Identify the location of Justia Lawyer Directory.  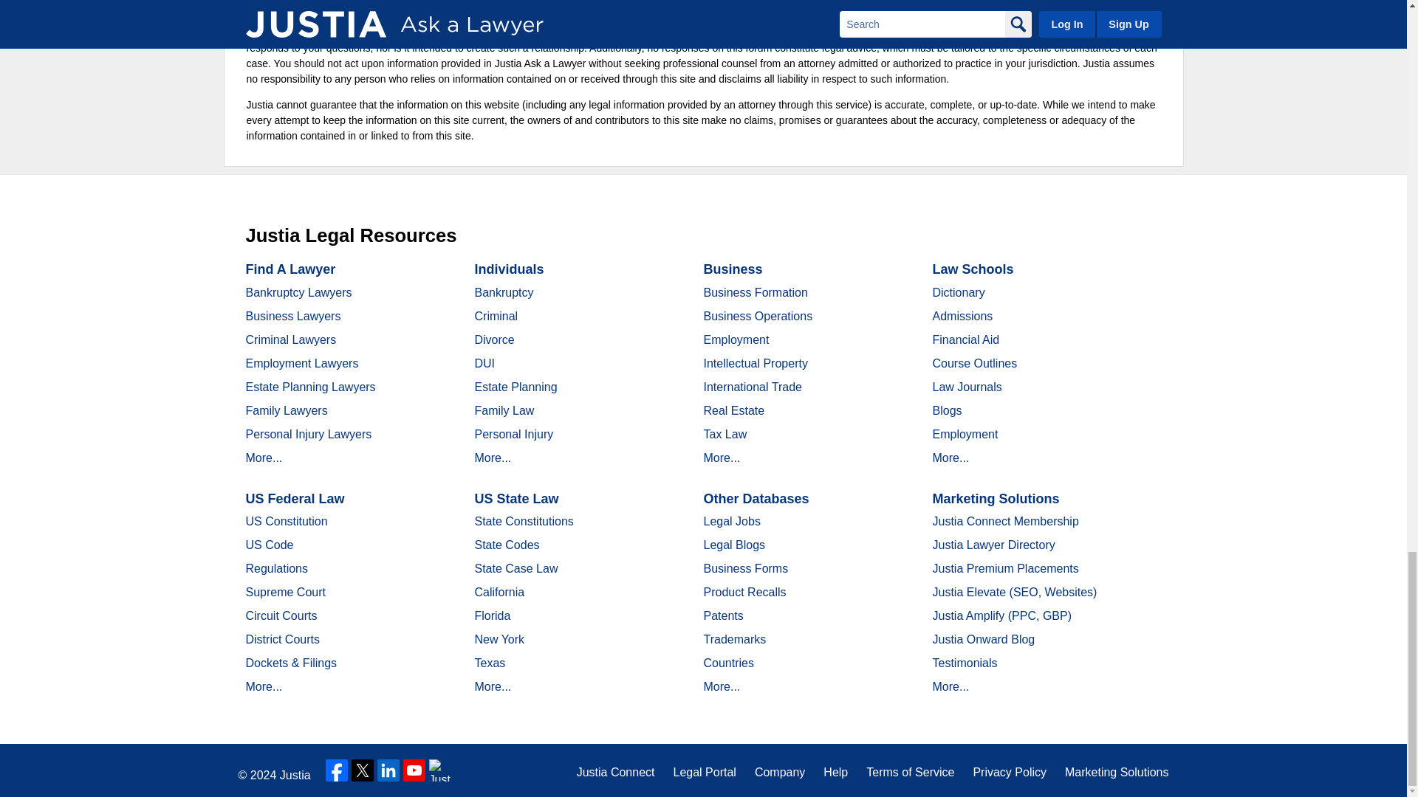
(440, 770).